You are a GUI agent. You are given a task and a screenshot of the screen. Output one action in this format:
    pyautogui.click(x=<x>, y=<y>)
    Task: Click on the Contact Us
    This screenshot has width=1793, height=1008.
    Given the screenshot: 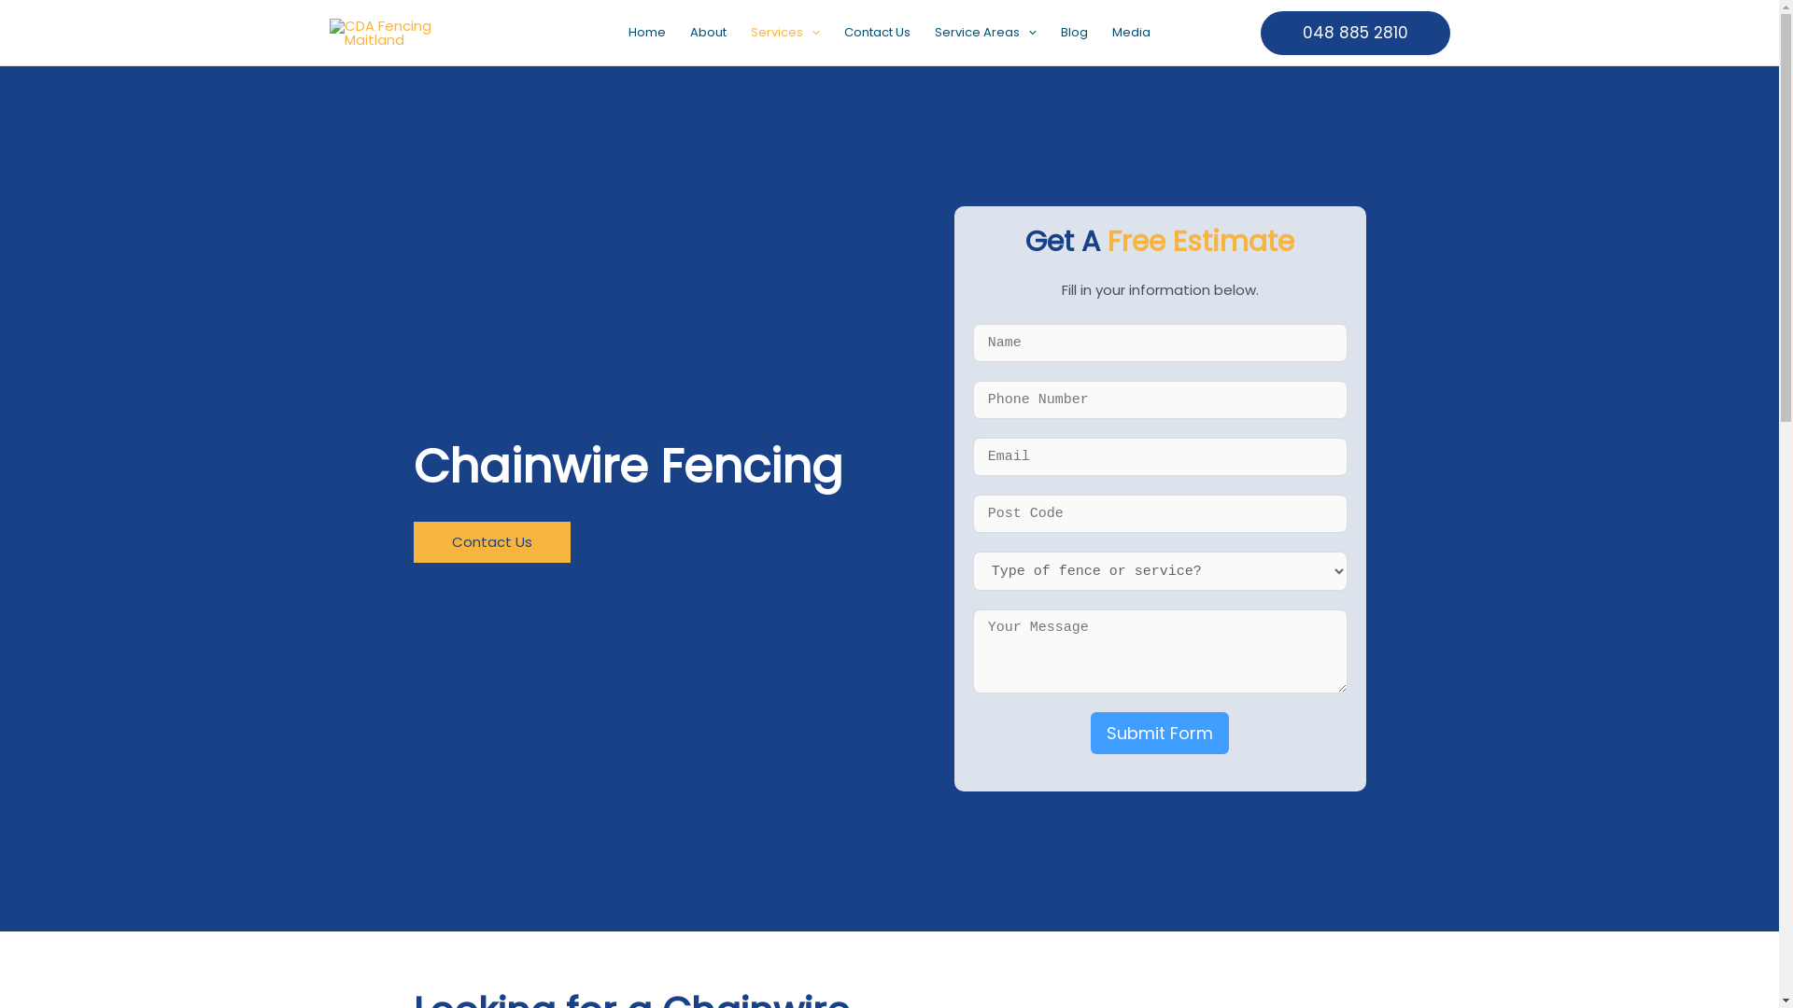 What is the action you would take?
    pyautogui.click(x=491, y=542)
    